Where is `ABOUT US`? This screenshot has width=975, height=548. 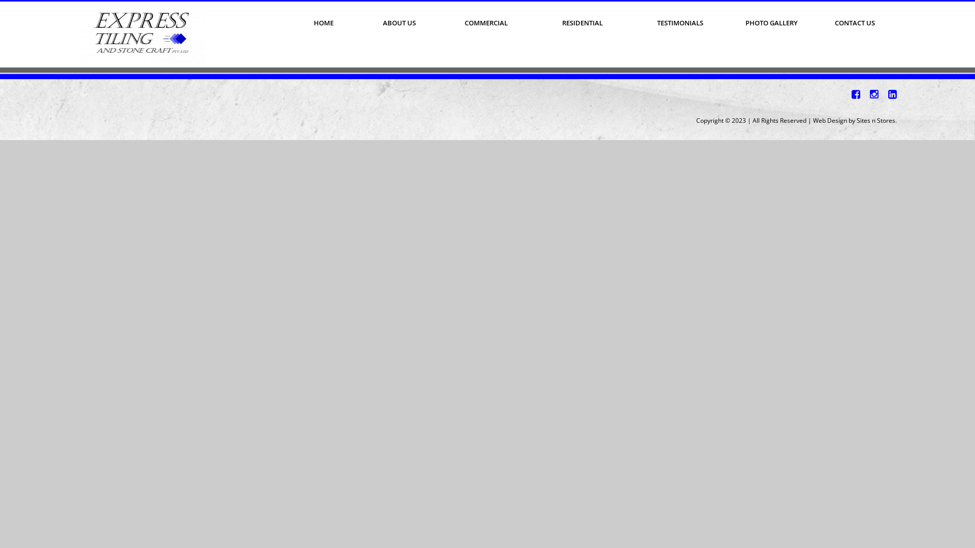
ABOUT US is located at coordinates (399, 23).